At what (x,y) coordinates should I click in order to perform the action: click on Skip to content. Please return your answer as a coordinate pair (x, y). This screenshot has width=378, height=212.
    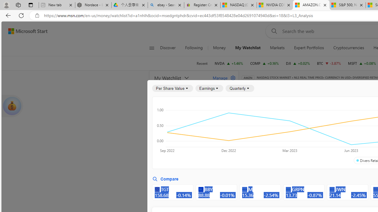
    Looking at the image, I should click on (25, 31).